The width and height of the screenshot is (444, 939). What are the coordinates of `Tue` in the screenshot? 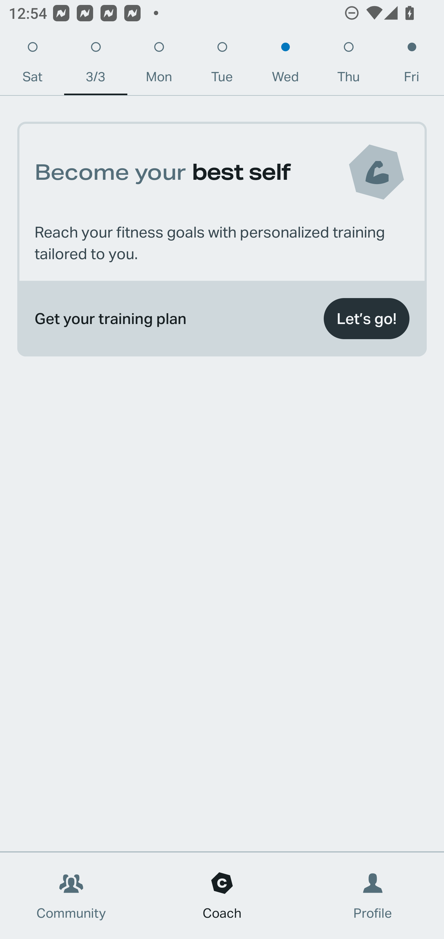 It's located at (222, 65).